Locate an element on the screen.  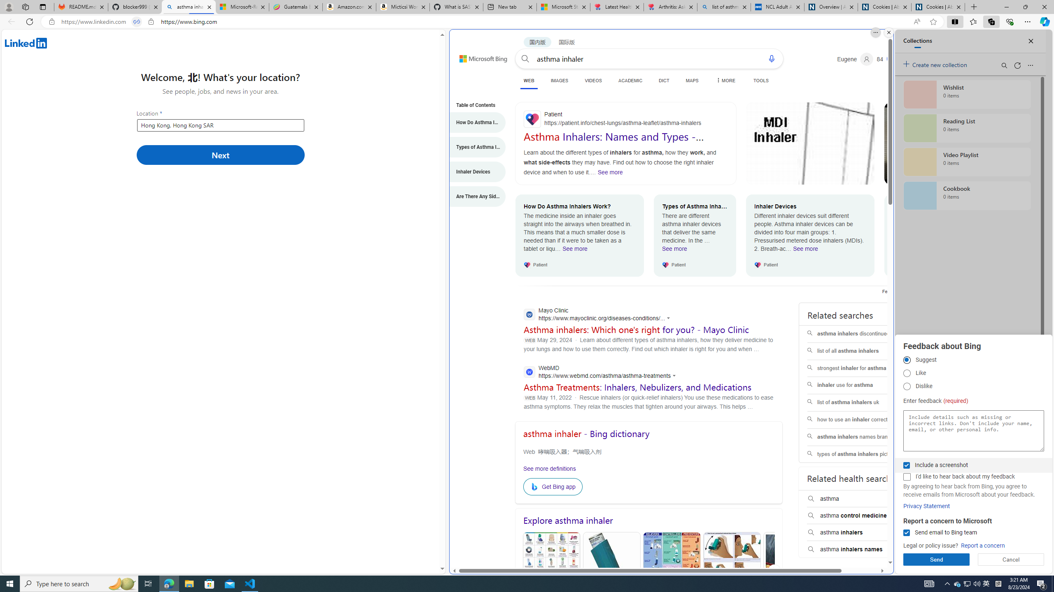
More options. is located at coordinates (876, 32).